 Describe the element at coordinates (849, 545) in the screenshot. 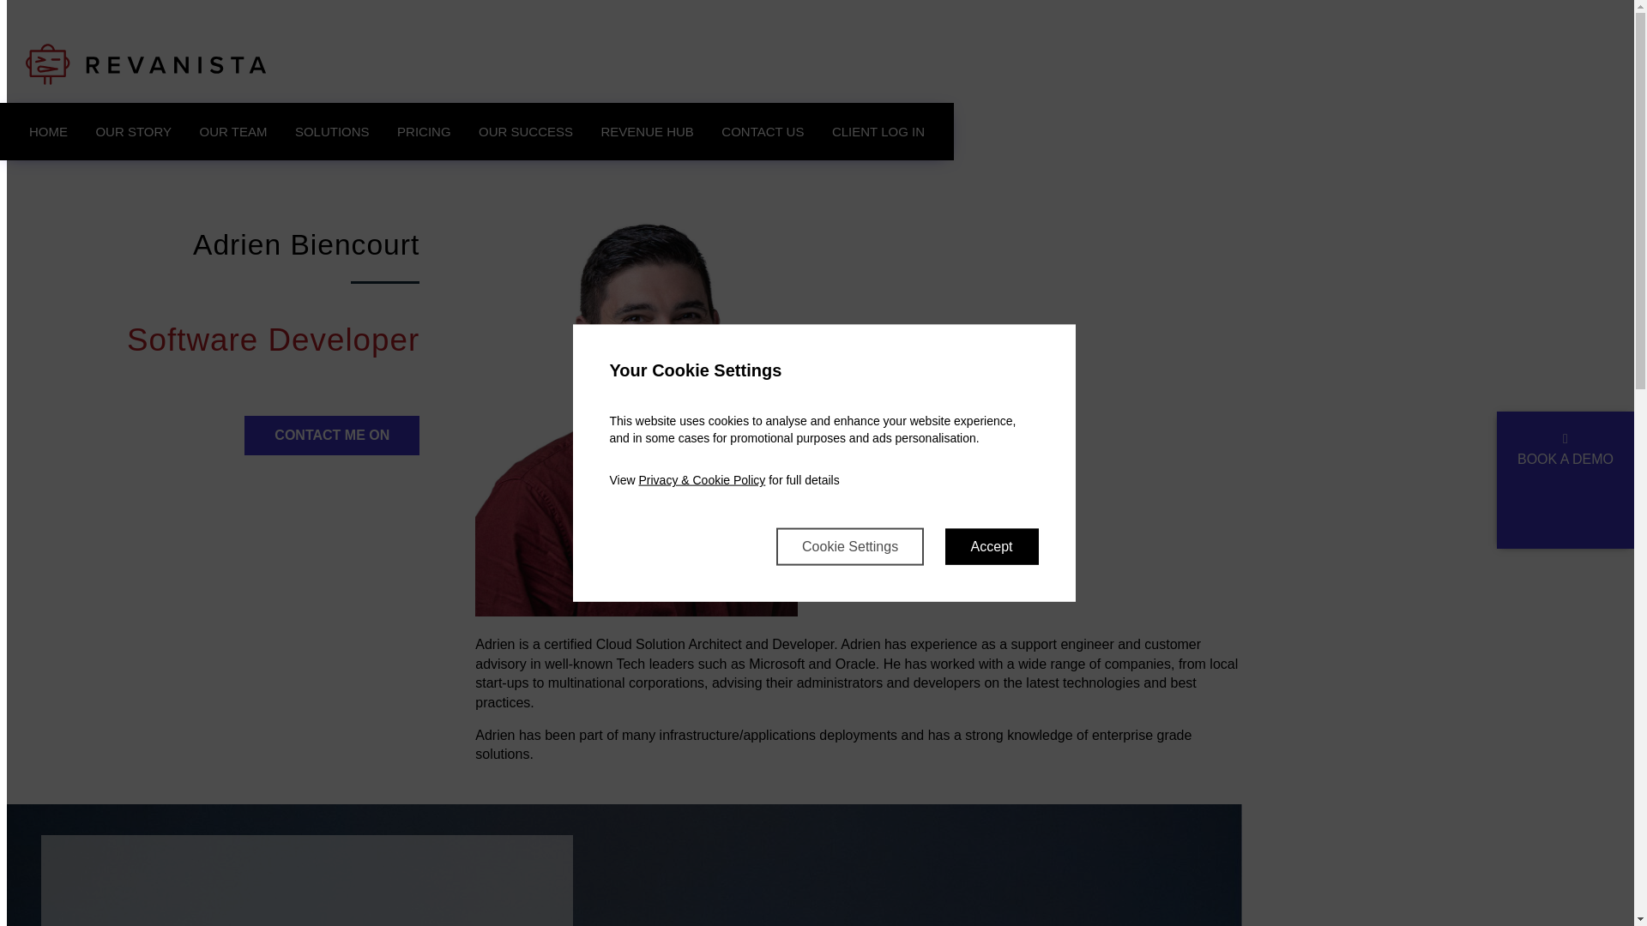

I see `Cookie Settings` at that location.